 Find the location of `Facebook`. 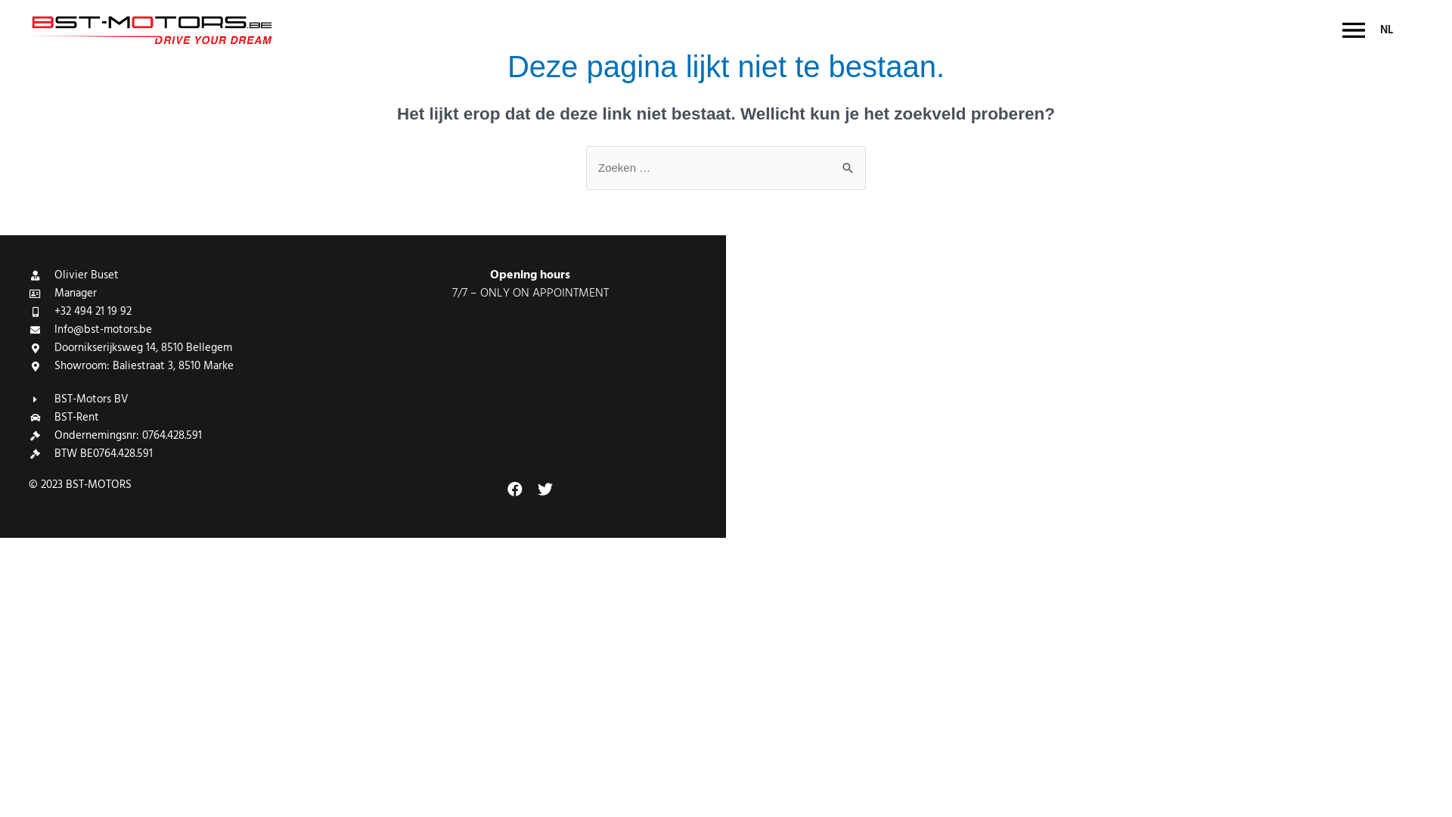

Facebook is located at coordinates (515, 489).